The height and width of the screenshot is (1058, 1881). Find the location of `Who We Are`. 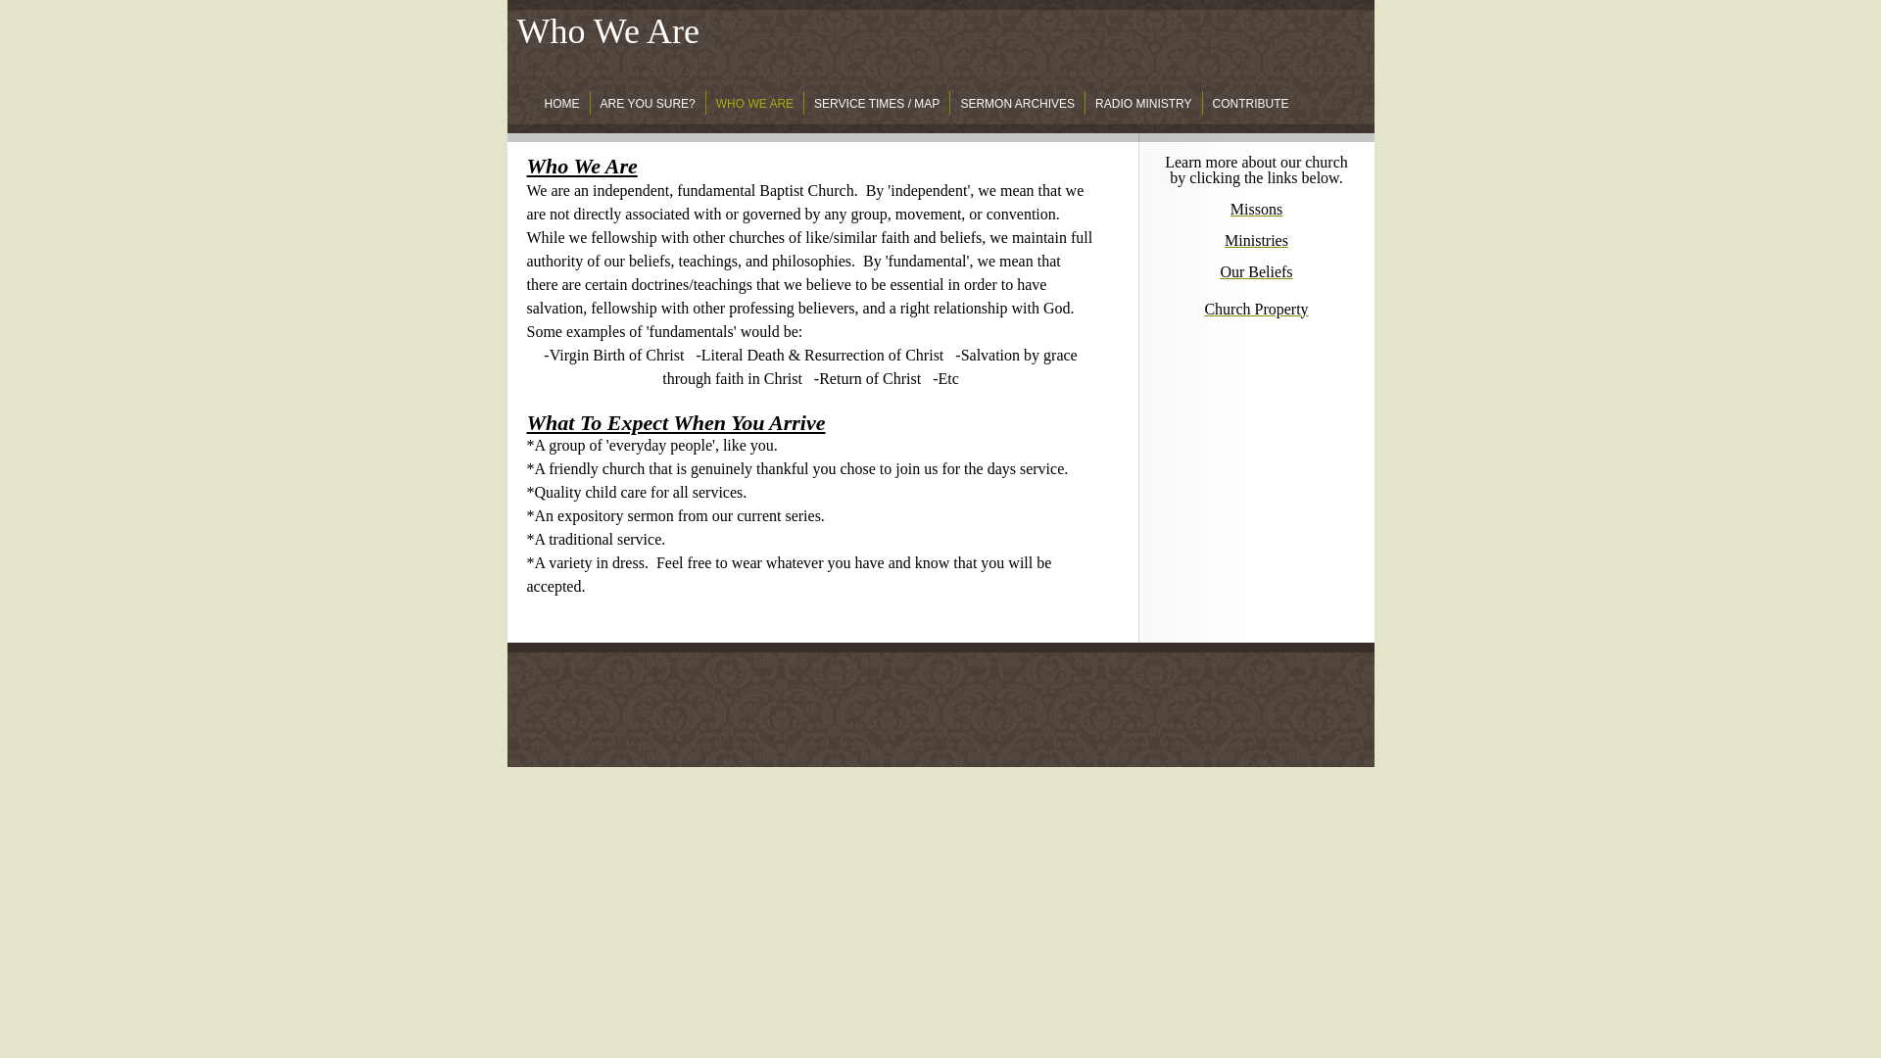

Who We Are is located at coordinates (754, 102).